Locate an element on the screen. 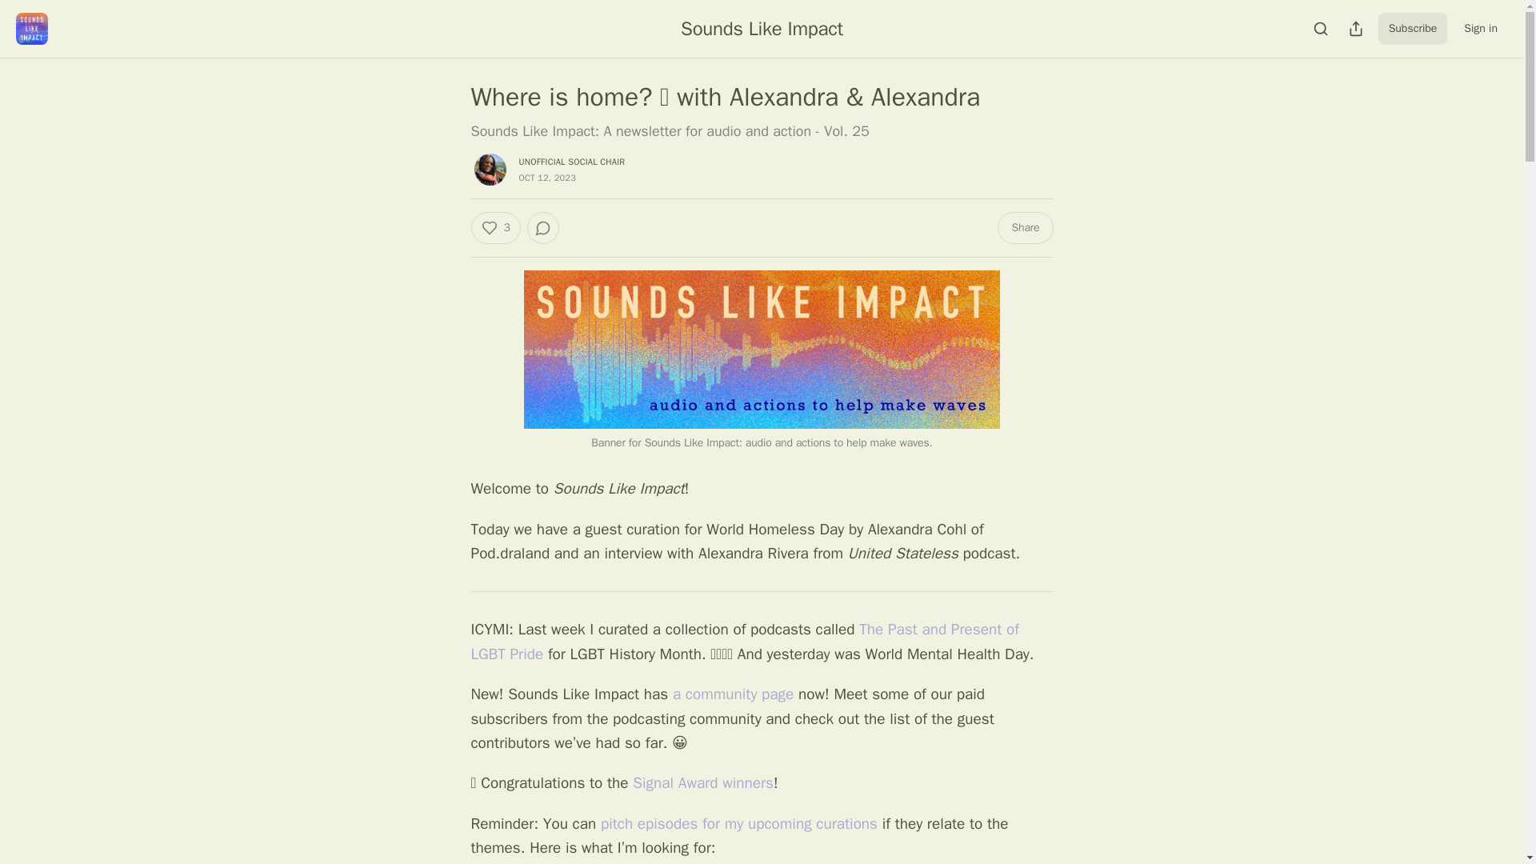  pitch episodes for my upcoming curations is located at coordinates (738, 824).